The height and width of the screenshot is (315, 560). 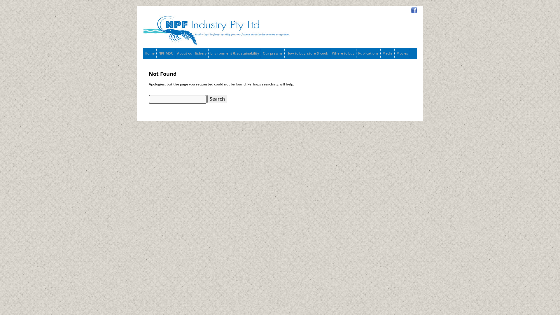 I want to click on Where to buy, so click(x=343, y=53).